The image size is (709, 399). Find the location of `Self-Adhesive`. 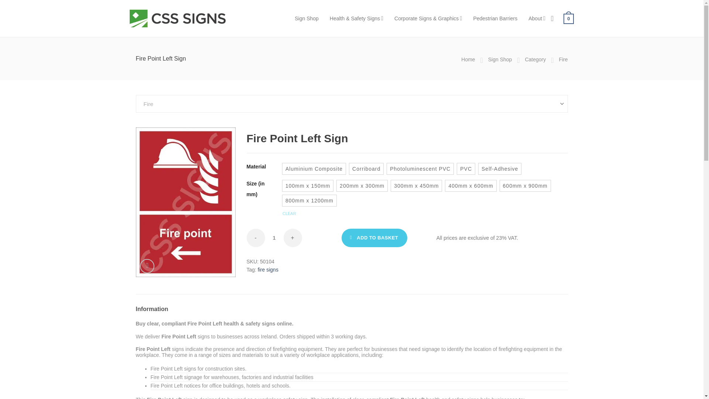

Self-Adhesive is located at coordinates (500, 168).